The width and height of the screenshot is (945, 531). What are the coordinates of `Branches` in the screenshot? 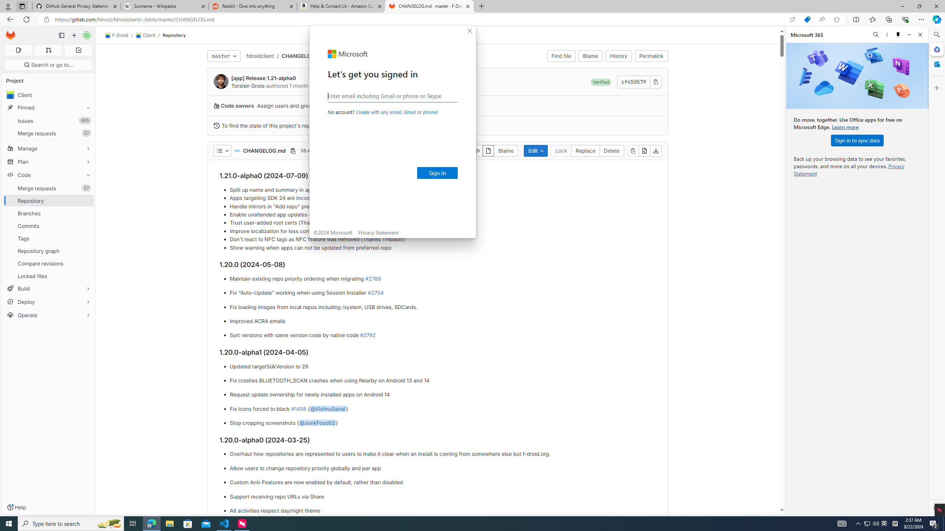 It's located at (612, 150).